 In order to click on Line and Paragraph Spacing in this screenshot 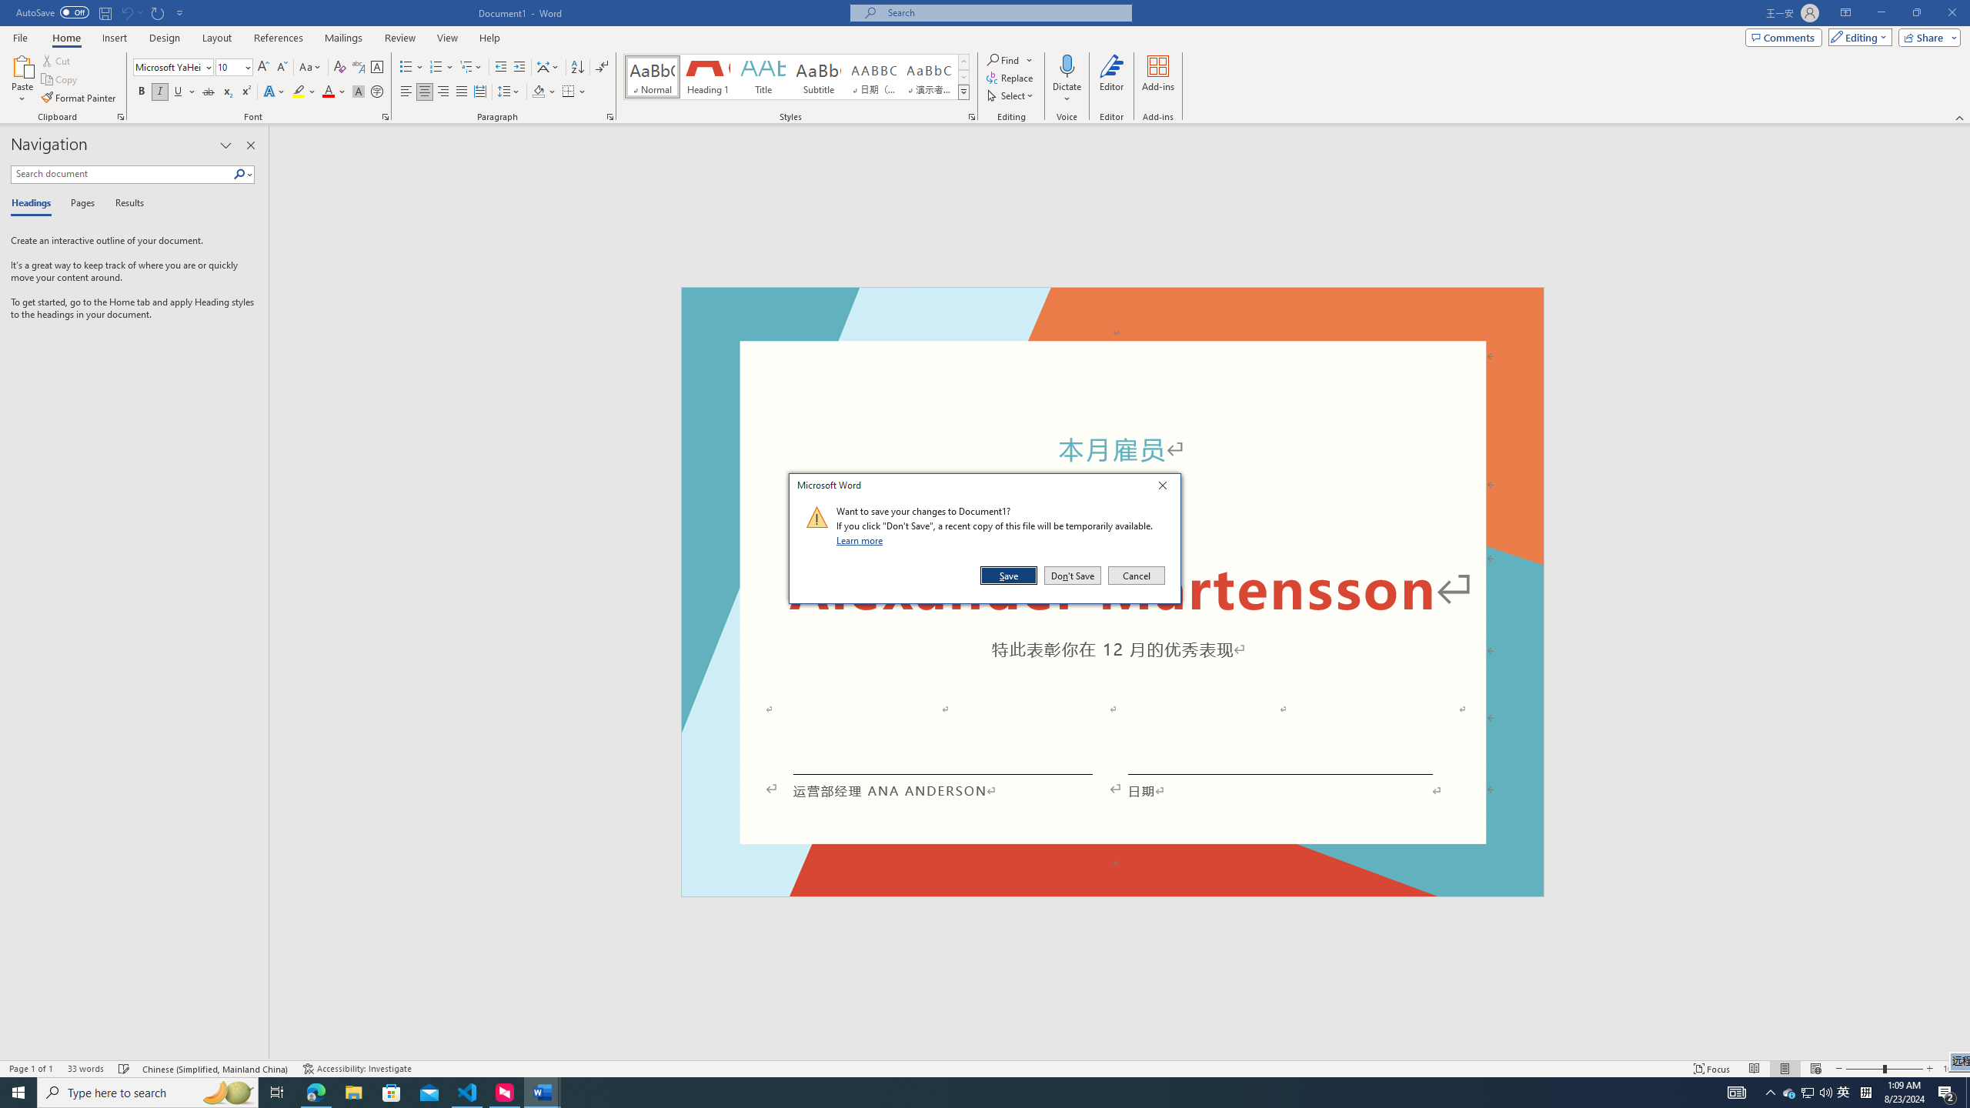, I will do `click(509, 92)`.